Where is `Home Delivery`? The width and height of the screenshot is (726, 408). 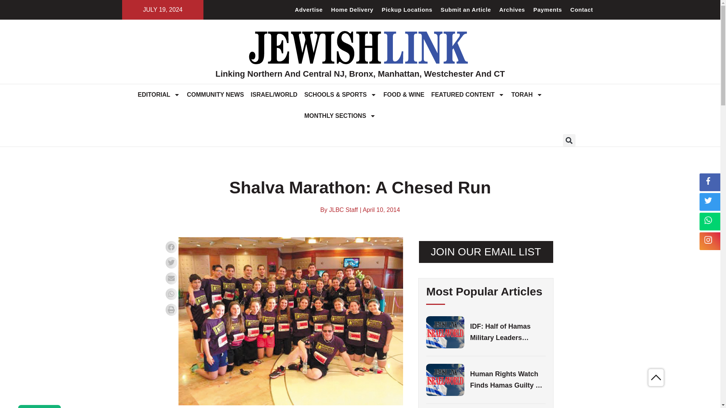 Home Delivery is located at coordinates (352, 10).